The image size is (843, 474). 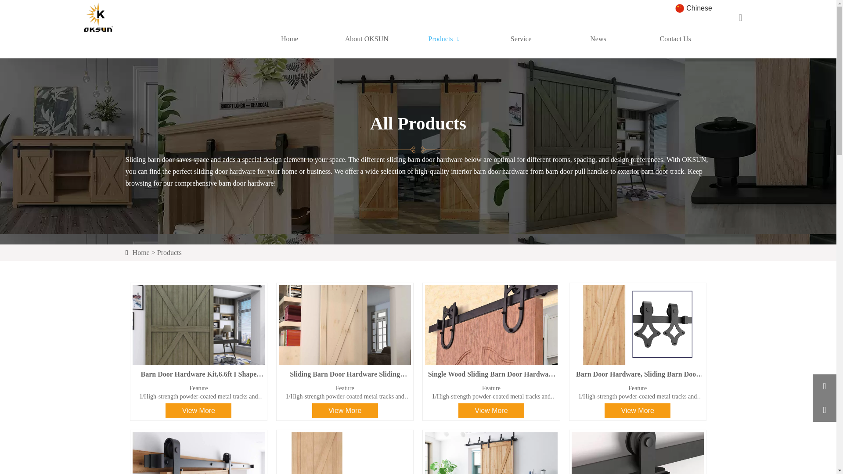 I want to click on About OKSUN, so click(x=367, y=39).